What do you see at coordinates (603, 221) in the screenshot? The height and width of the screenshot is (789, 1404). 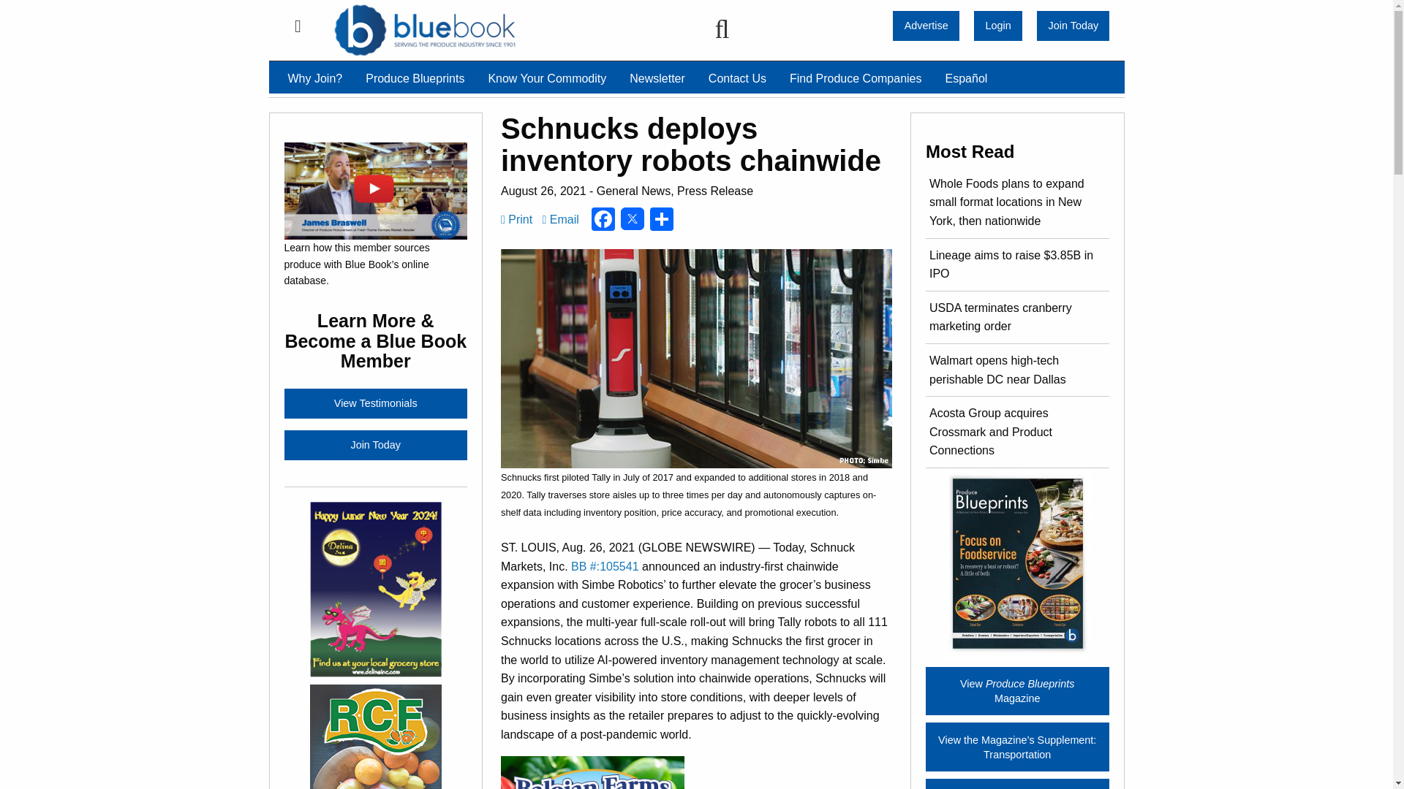 I see `Facebook` at bounding box center [603, 221].